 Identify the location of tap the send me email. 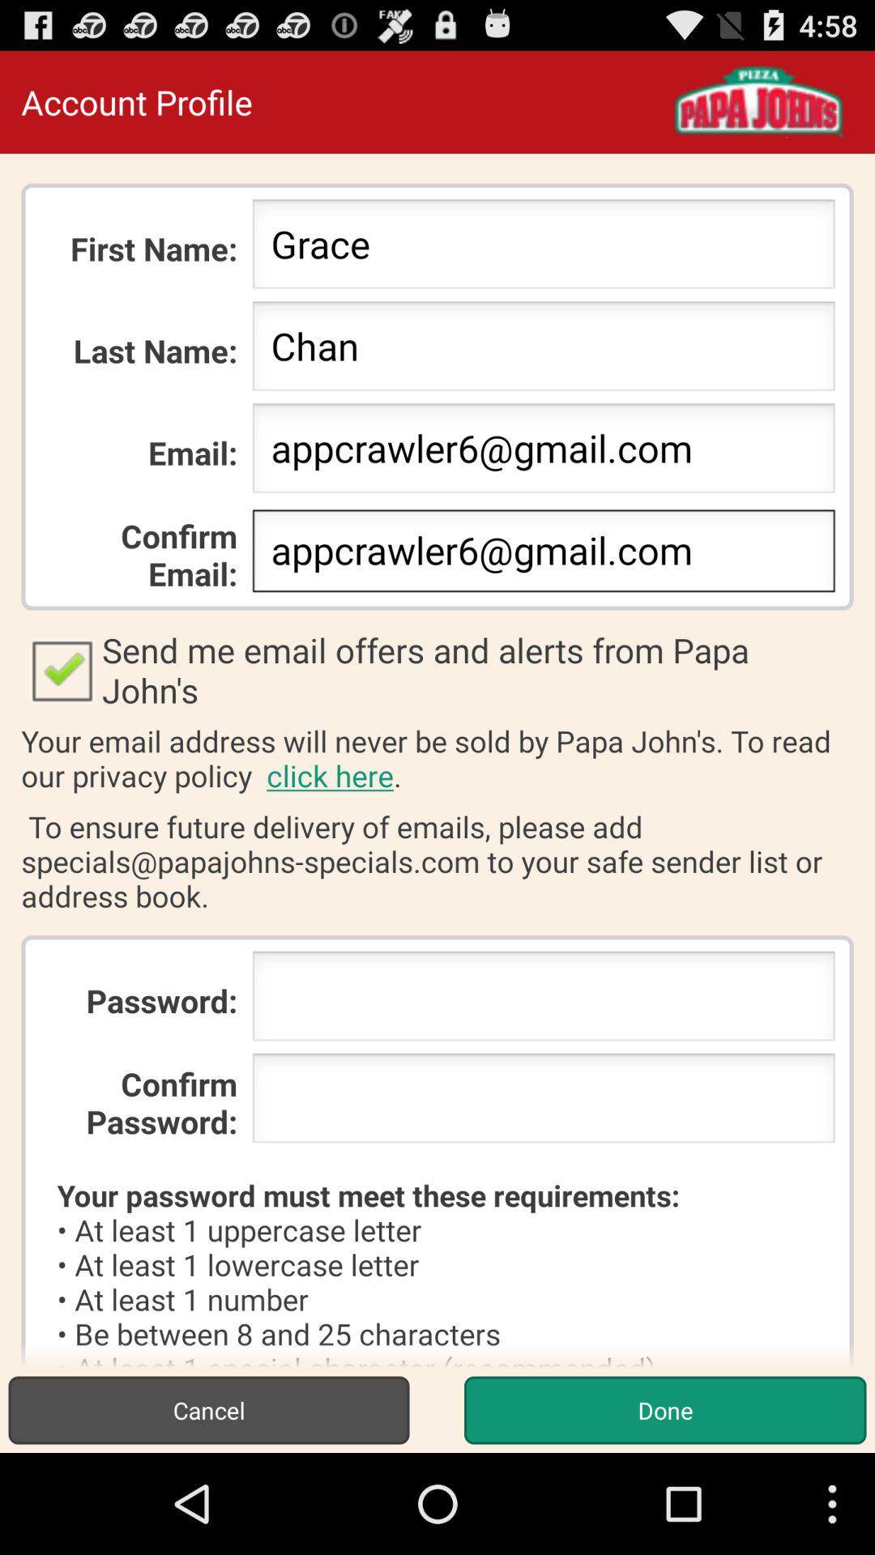
(437, 670).